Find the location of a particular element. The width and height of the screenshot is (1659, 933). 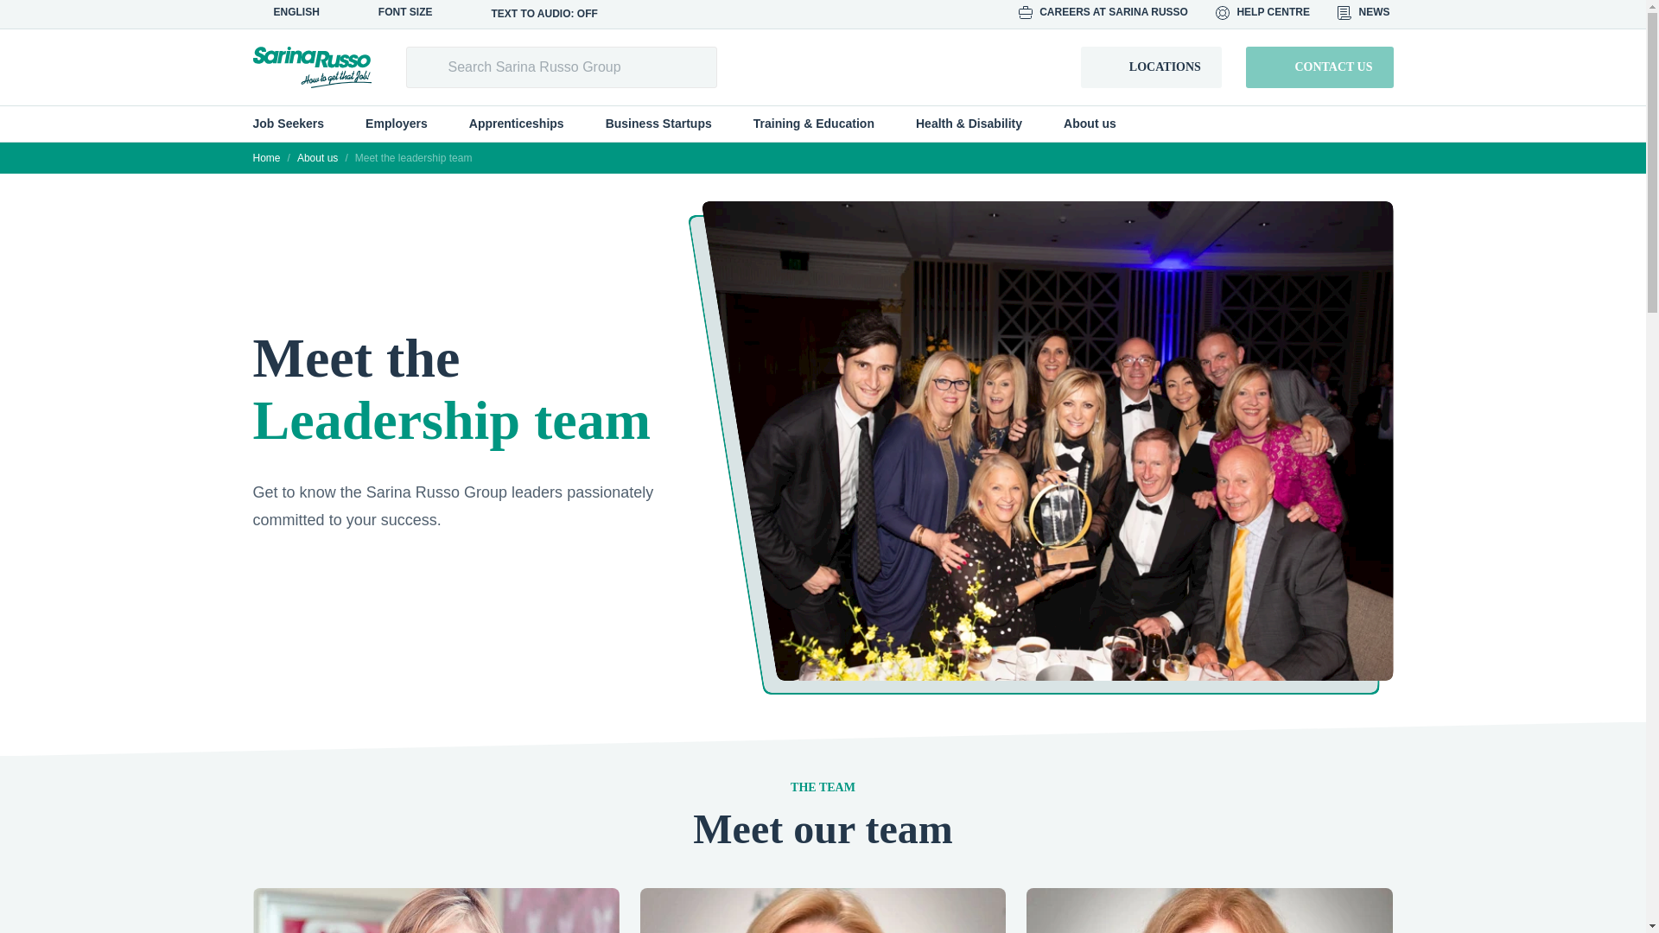

FONT SIZE is located at coordinates (404, 12).